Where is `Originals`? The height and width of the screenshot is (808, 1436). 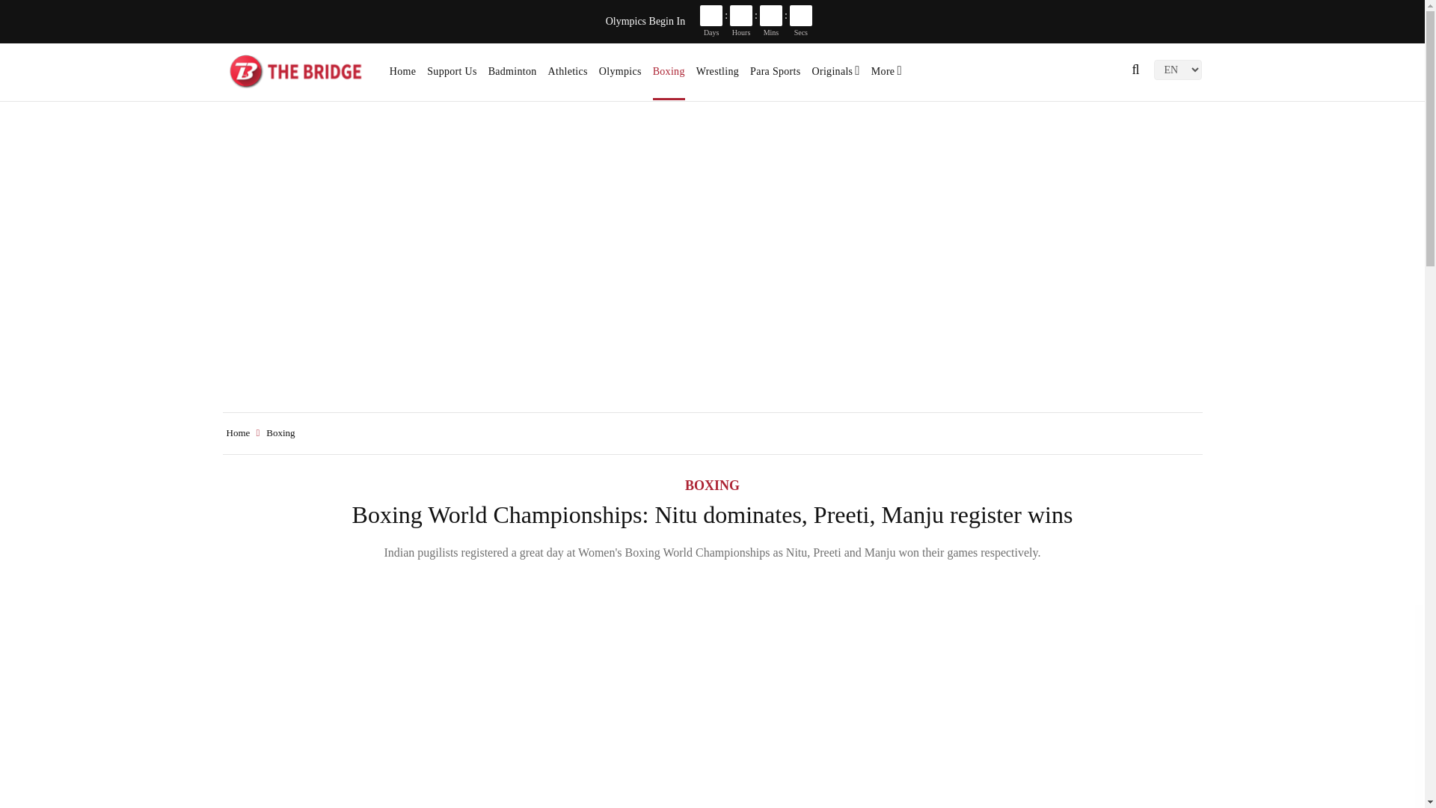
Originals is located at coordinates (836, 76).